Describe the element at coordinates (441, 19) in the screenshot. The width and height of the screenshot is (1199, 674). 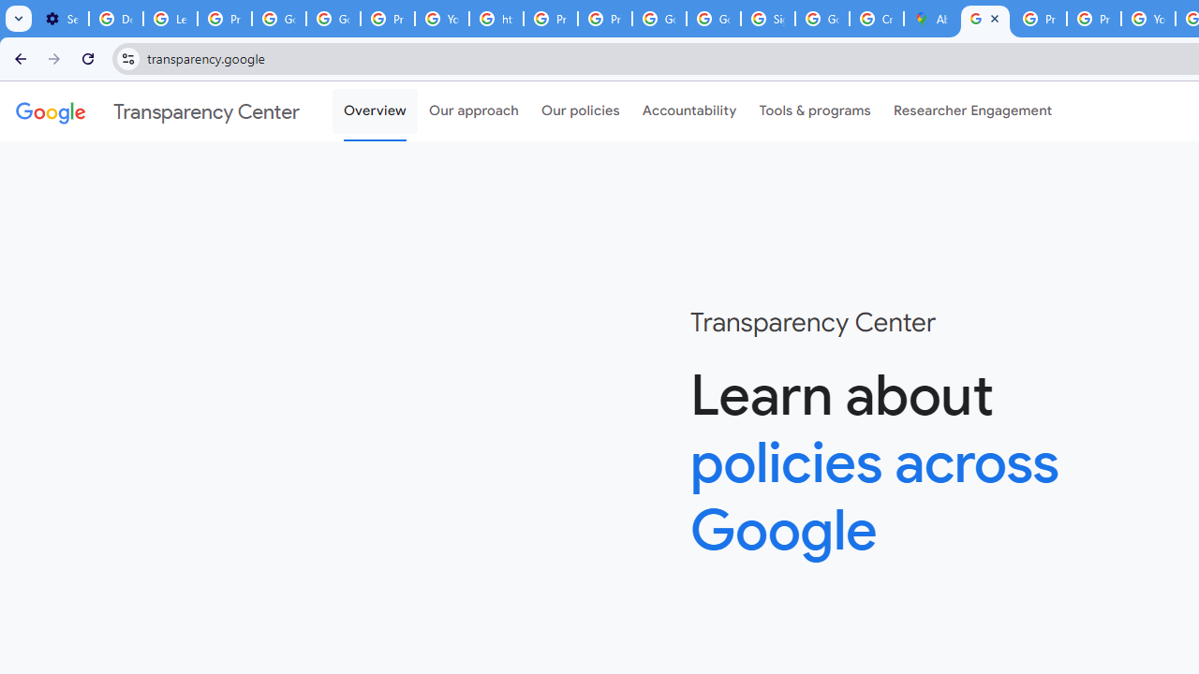
I see `YouTube` at that location.